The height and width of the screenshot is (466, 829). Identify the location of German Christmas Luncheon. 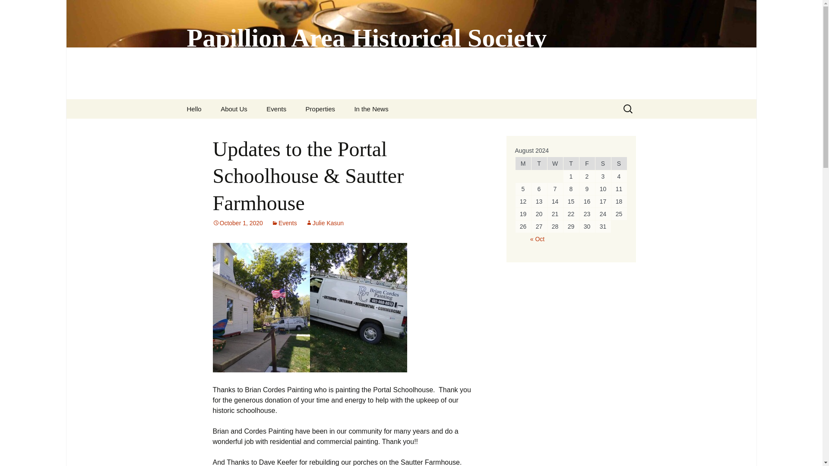
(301, 131).